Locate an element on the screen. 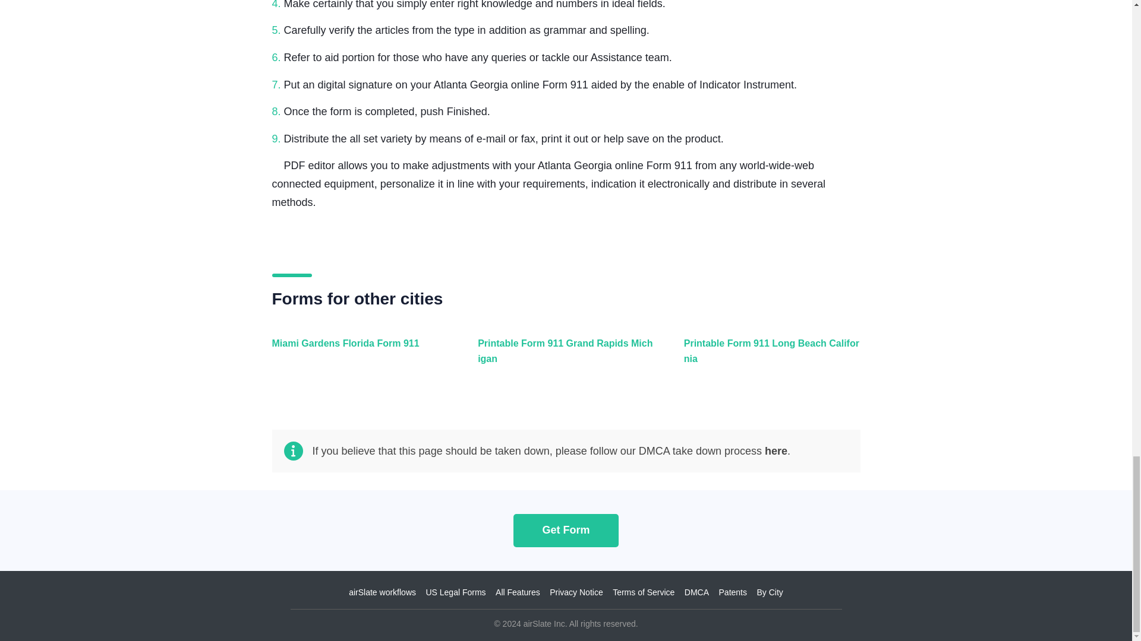  here is located at coordinates (776, 451).